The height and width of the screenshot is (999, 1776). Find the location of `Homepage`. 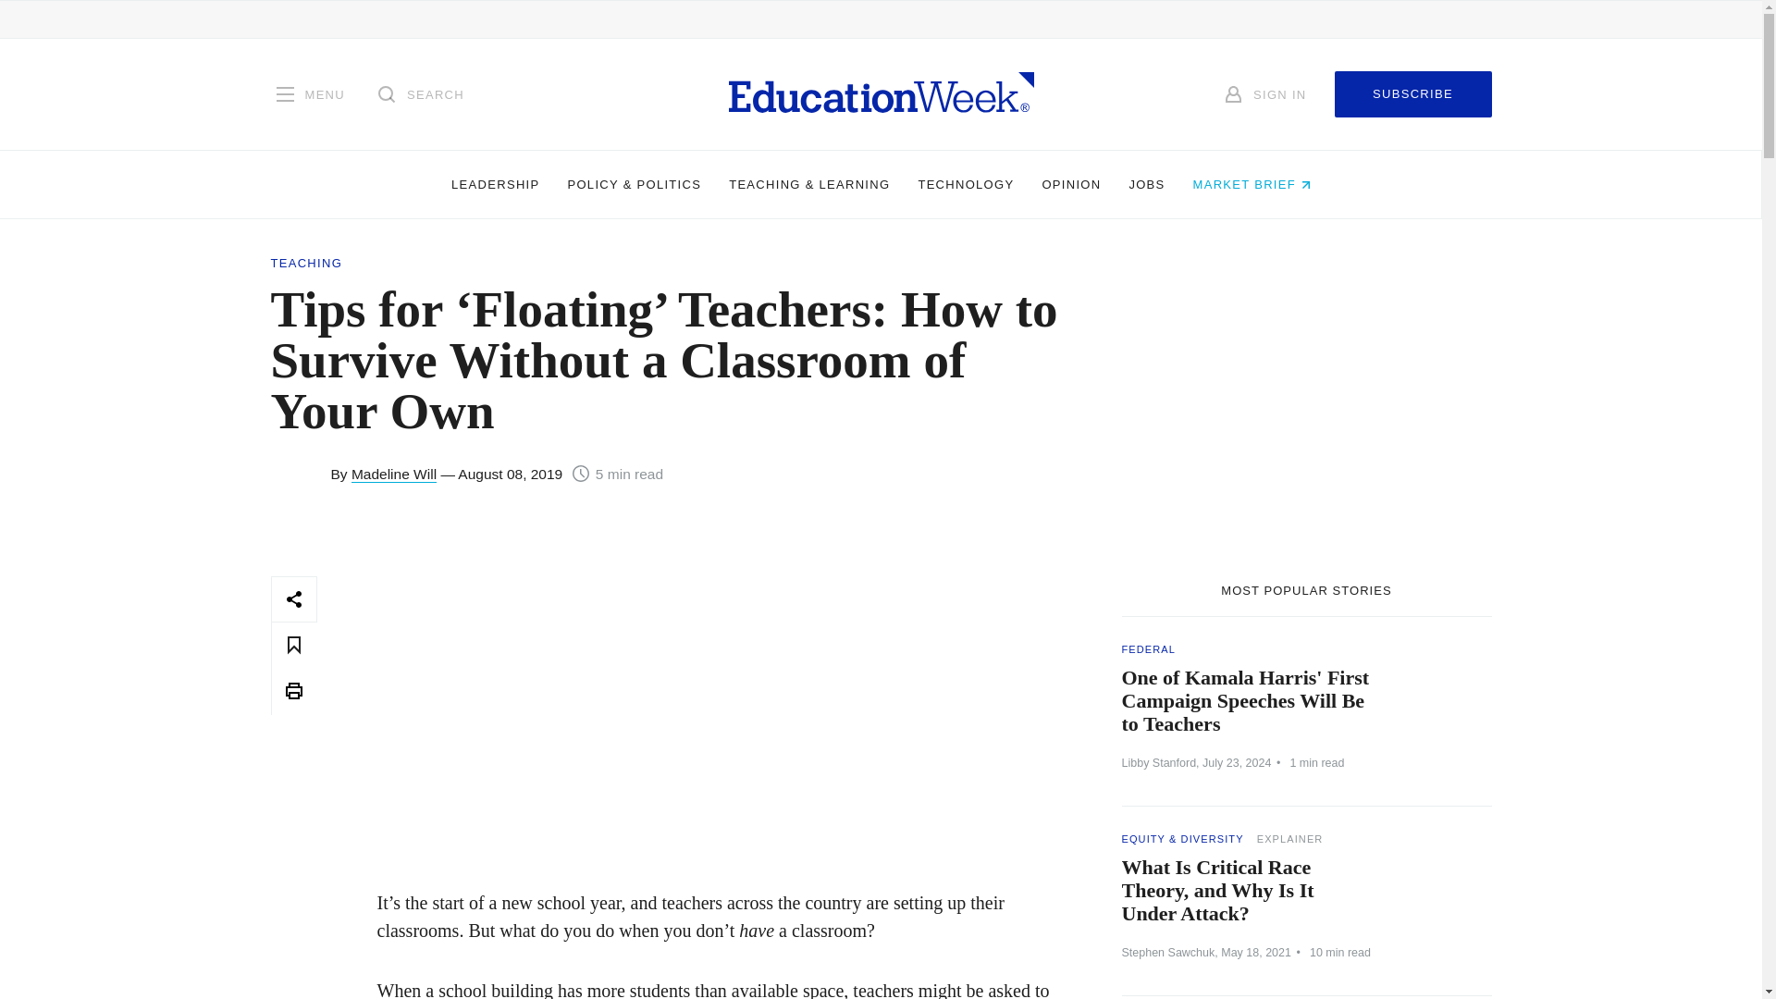

Homepage is located at coordinates (881, 94).